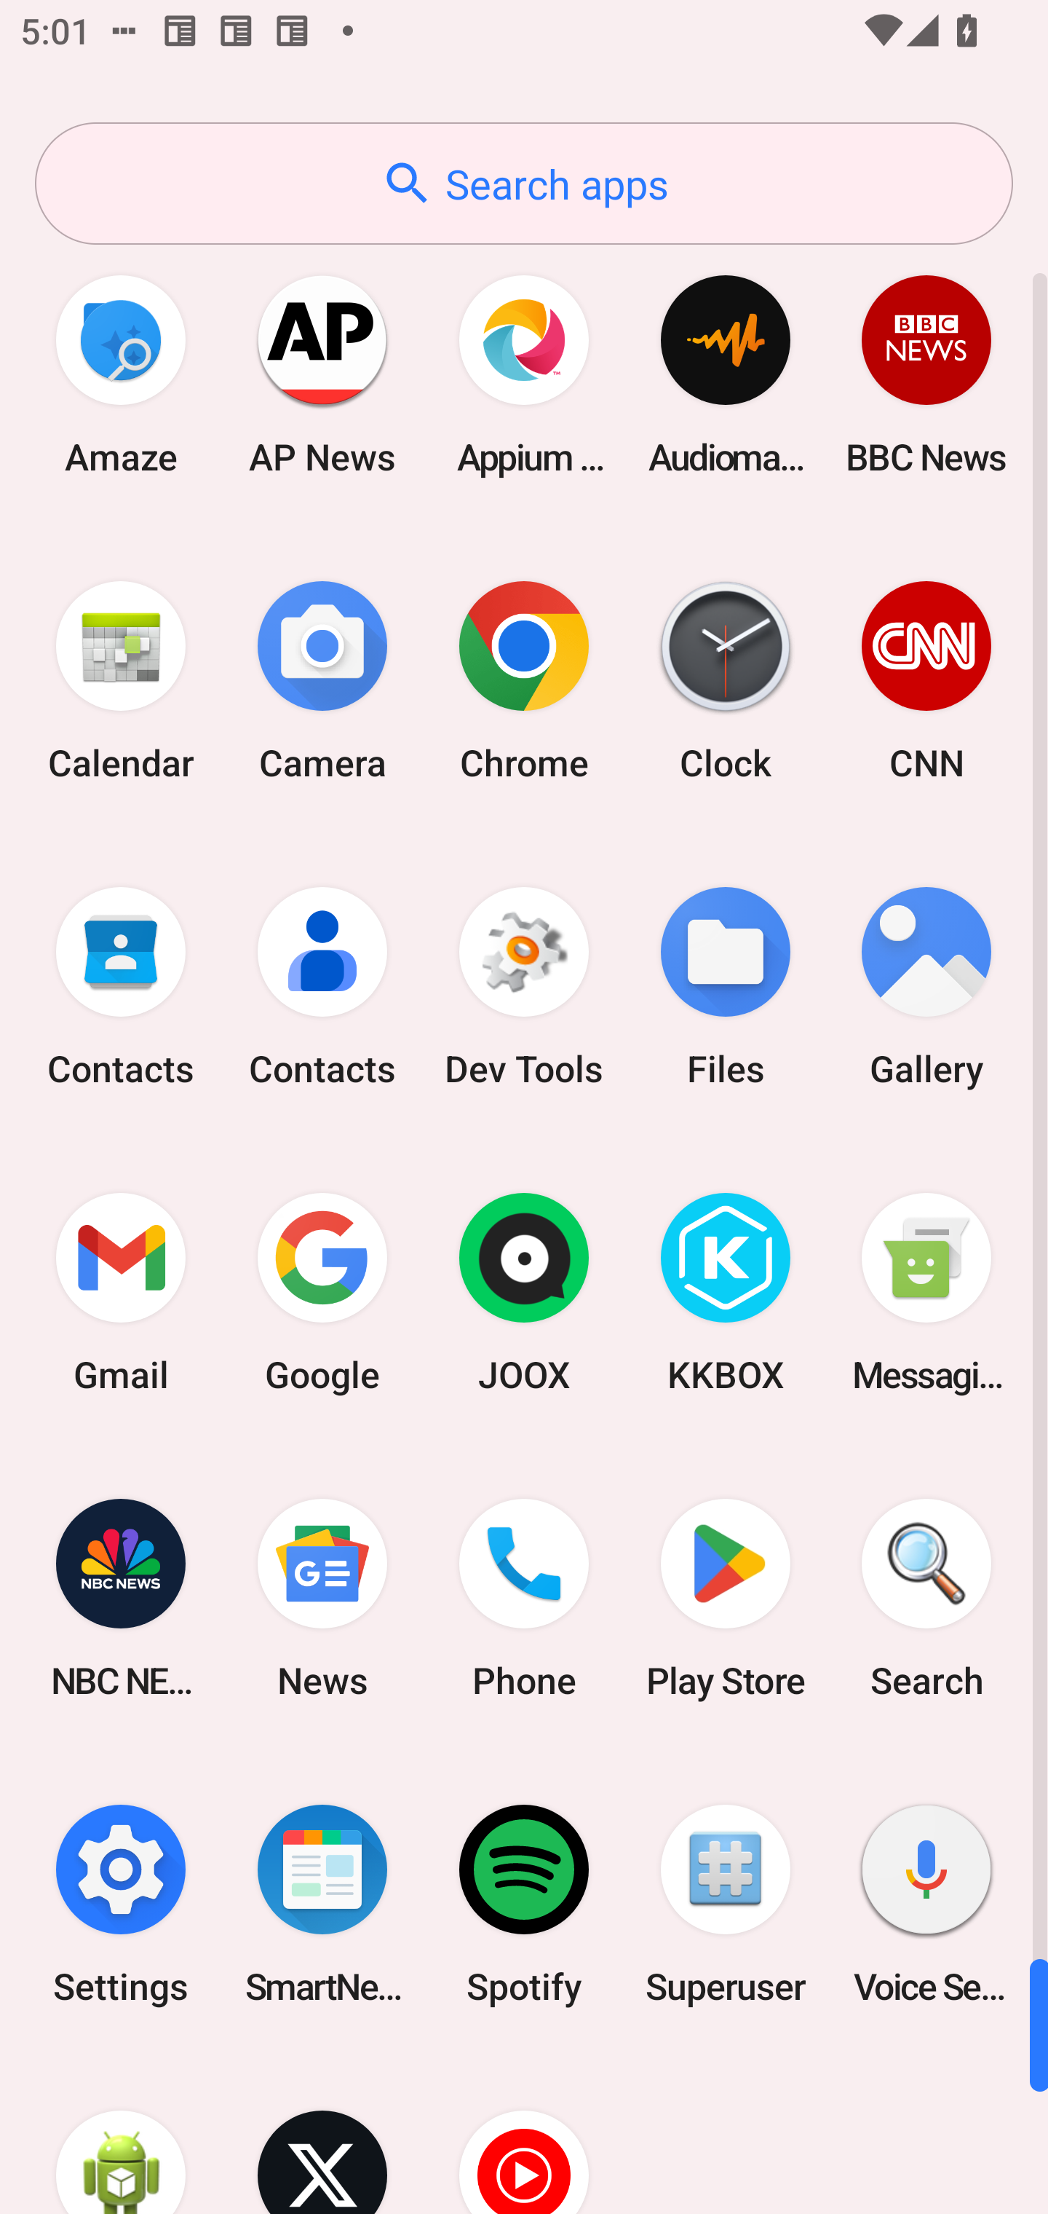  What do you see at coordinates (926, 374) in the screenshot?
I see `BBC News` at bounding box center [926, 374].